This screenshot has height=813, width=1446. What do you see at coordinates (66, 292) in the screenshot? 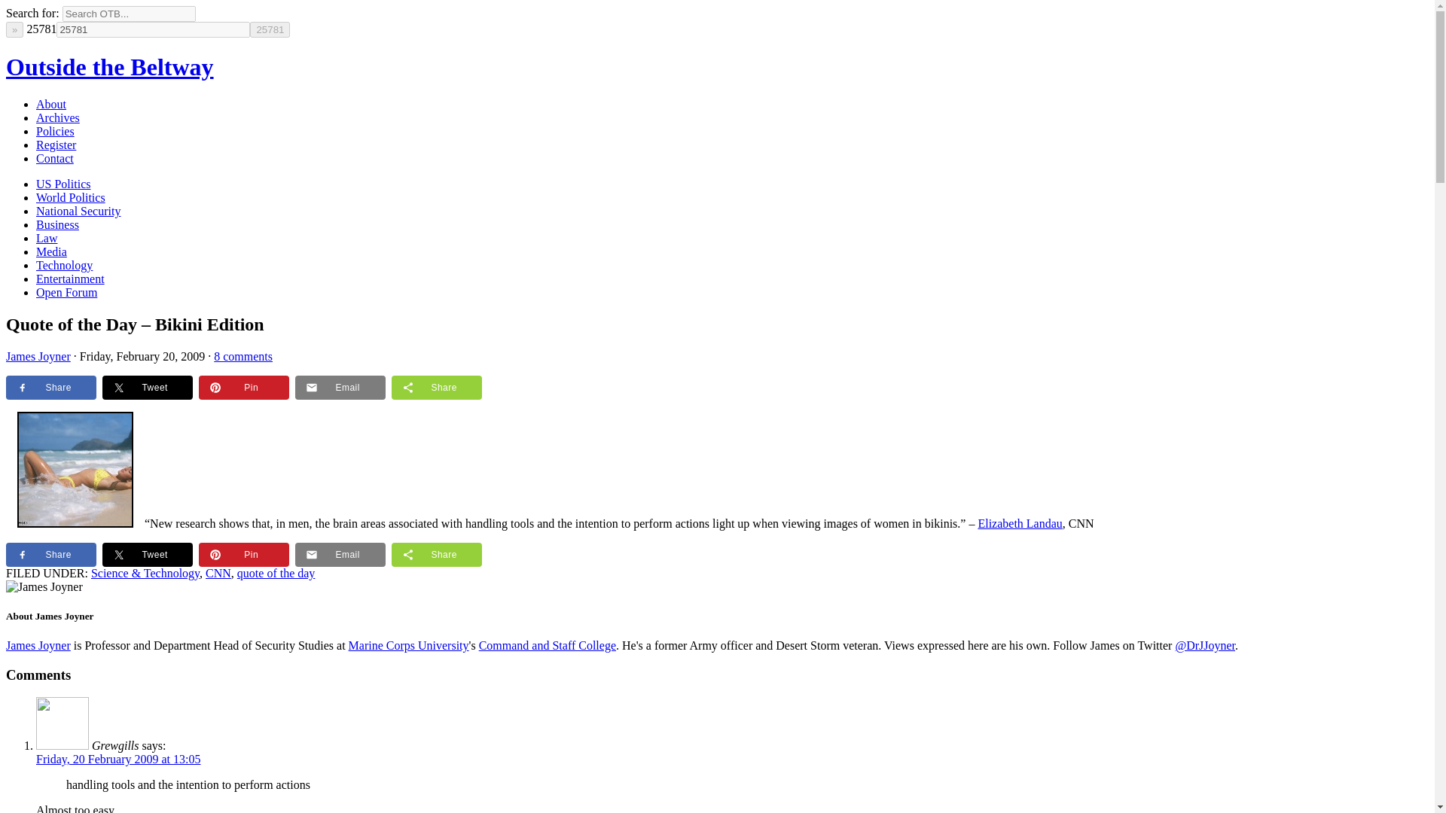
I see `Open Forum` at bounding box center [66, 292].